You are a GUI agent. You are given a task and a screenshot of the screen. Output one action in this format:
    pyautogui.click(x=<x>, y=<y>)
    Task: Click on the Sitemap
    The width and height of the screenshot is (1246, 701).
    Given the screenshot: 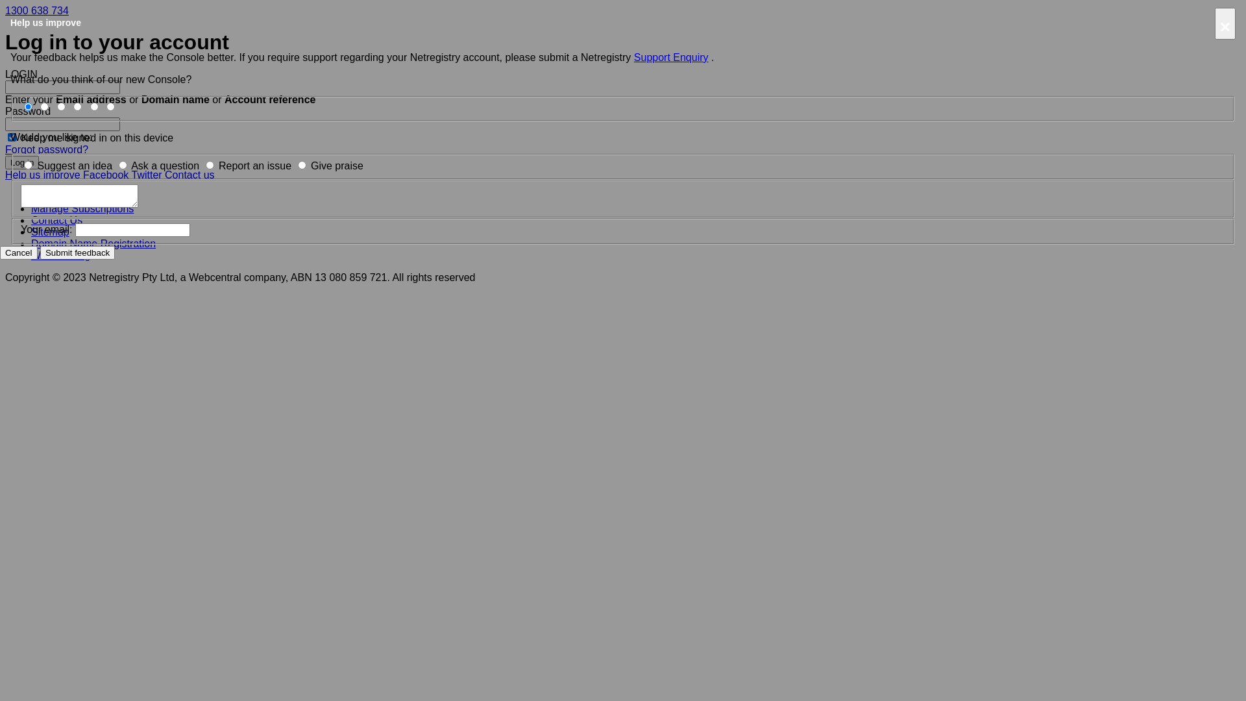 What is the action you would take?
    pyautogui.click(x=51, y=232)
    